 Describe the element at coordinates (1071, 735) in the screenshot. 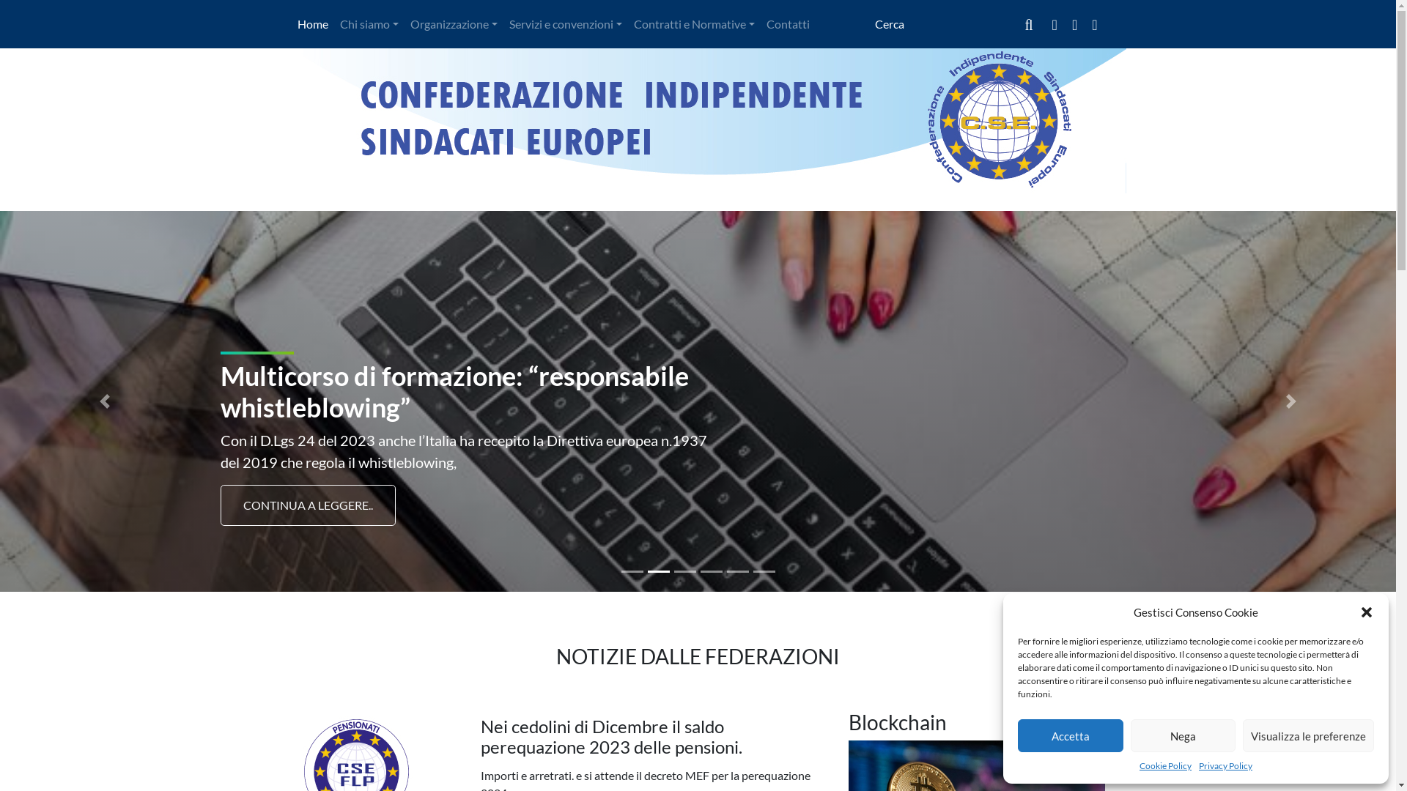

I see `Accetta` at that location.